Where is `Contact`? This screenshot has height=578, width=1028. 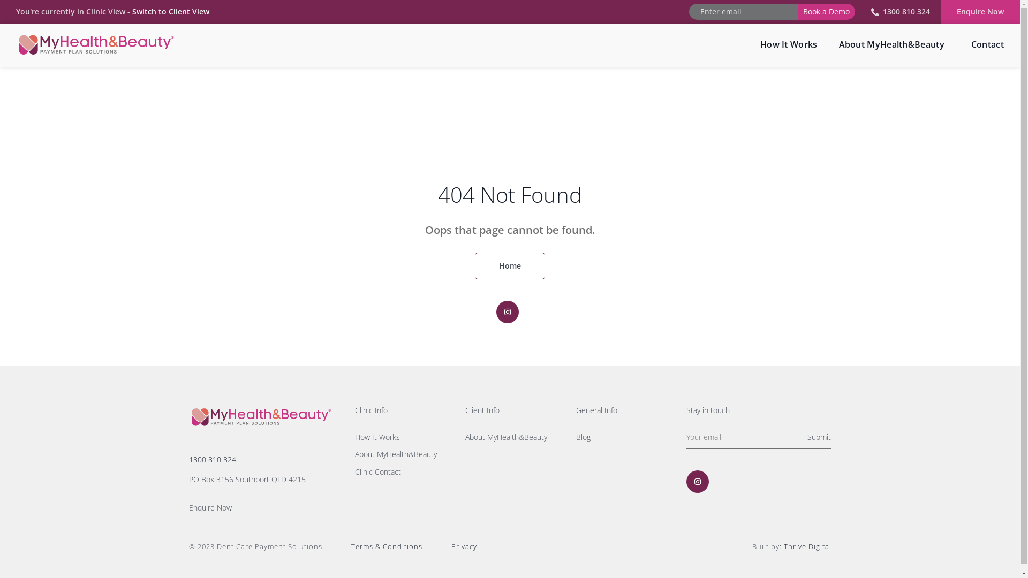 Contact is located at coordinates (980, 45).